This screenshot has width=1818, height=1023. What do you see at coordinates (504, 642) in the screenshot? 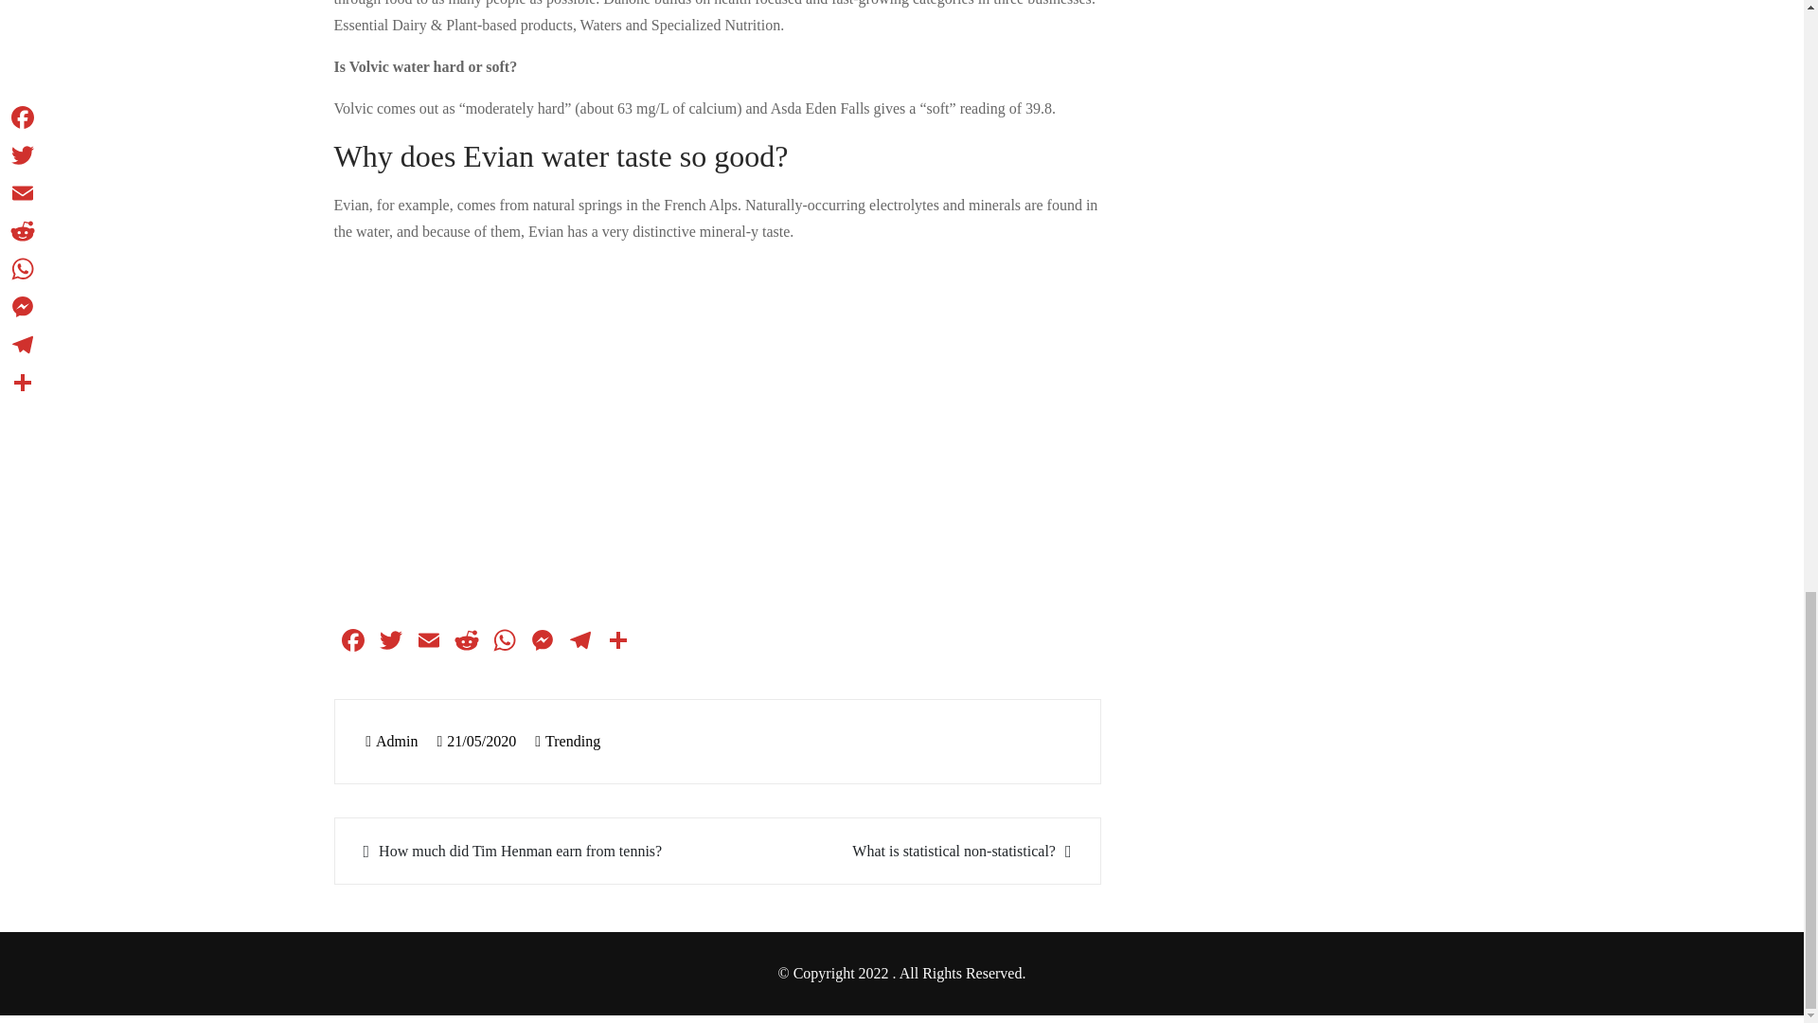
I see `WhatsApp` at bounding box center [504, 642].